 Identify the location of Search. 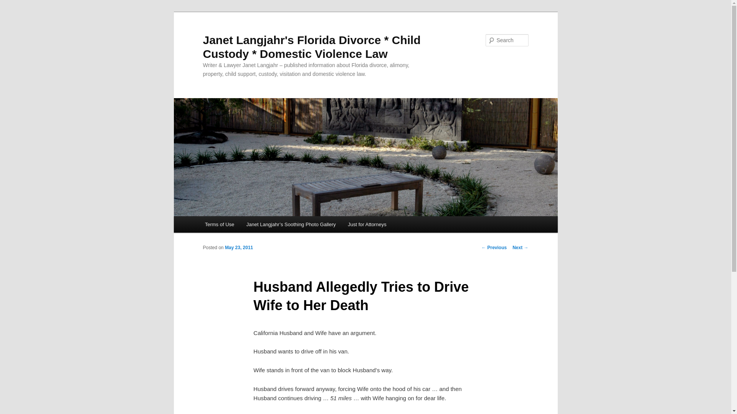
(12, 4).